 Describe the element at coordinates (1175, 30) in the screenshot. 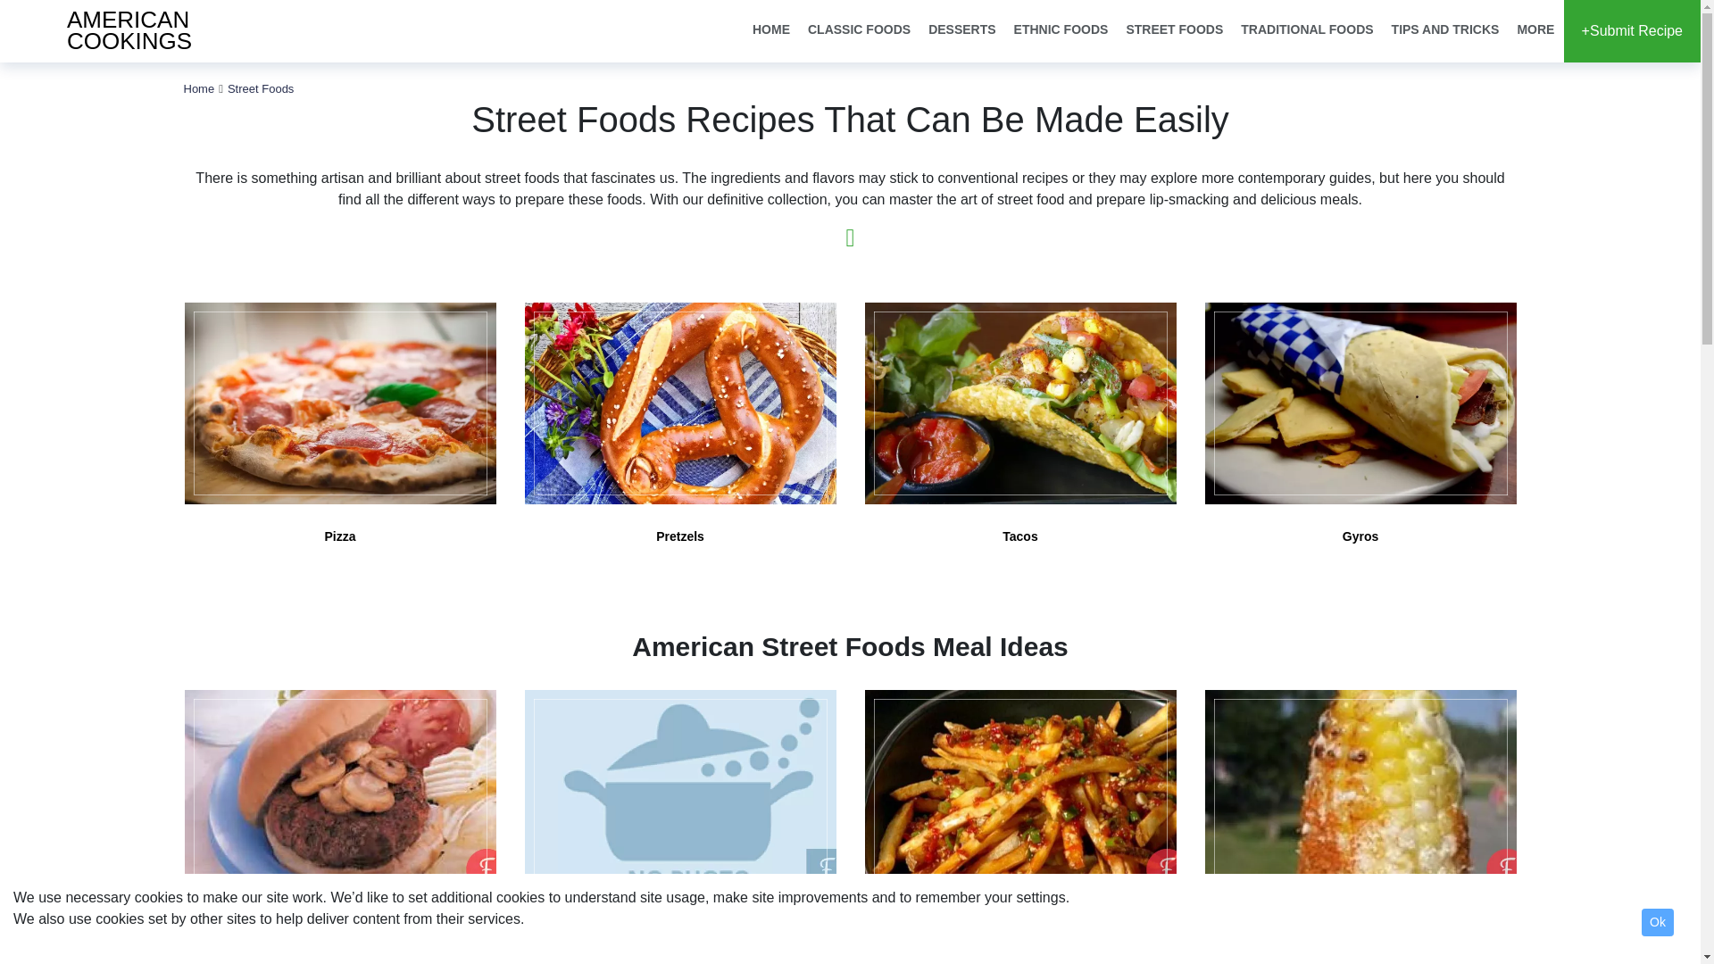

I see `STREET FOODS` at that location.